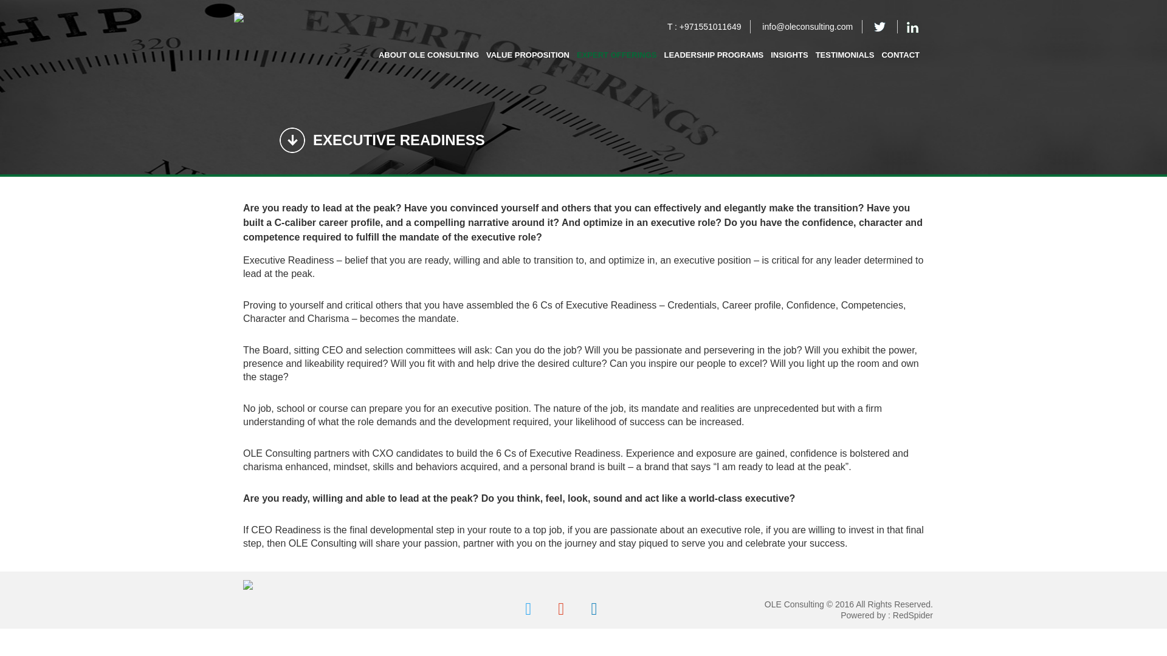 This screenshot has width=1167, height=656. What do you see at coordinates (789, 55) in the screenshot?
I see `INSIGHTS` at bounding box center [789, 55].